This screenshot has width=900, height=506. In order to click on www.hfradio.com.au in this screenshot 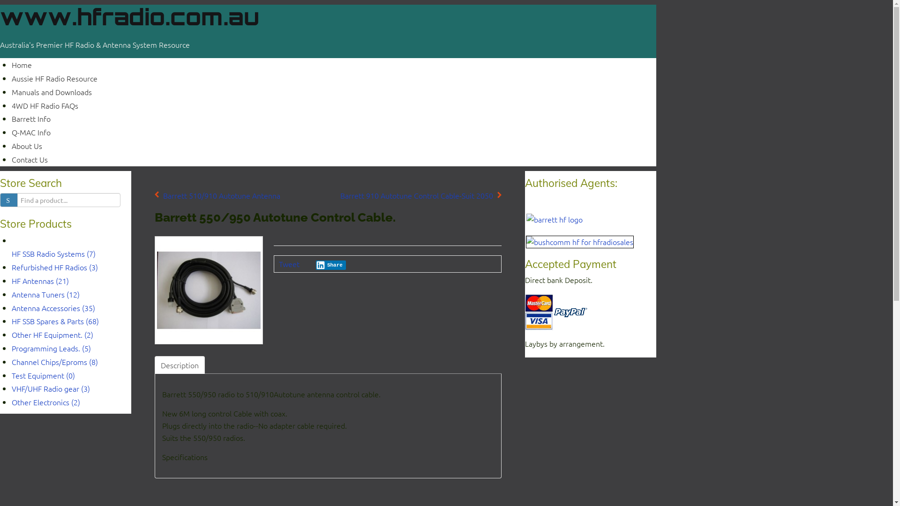, I will do `click(129, 17)`.